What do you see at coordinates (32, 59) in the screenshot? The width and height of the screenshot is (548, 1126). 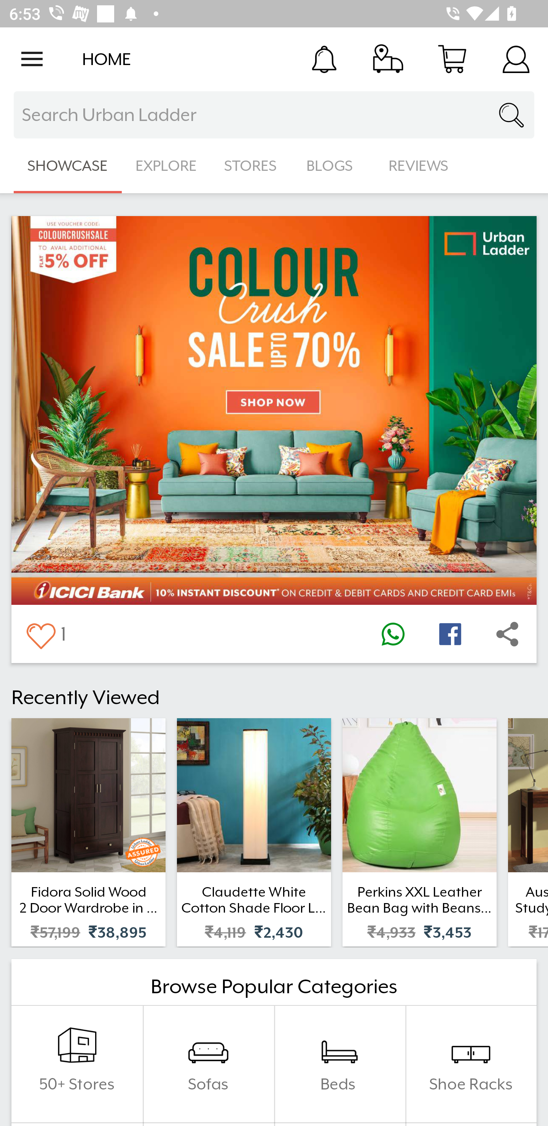 I see `Open navigation drawer` at bounding box center [32, 59].